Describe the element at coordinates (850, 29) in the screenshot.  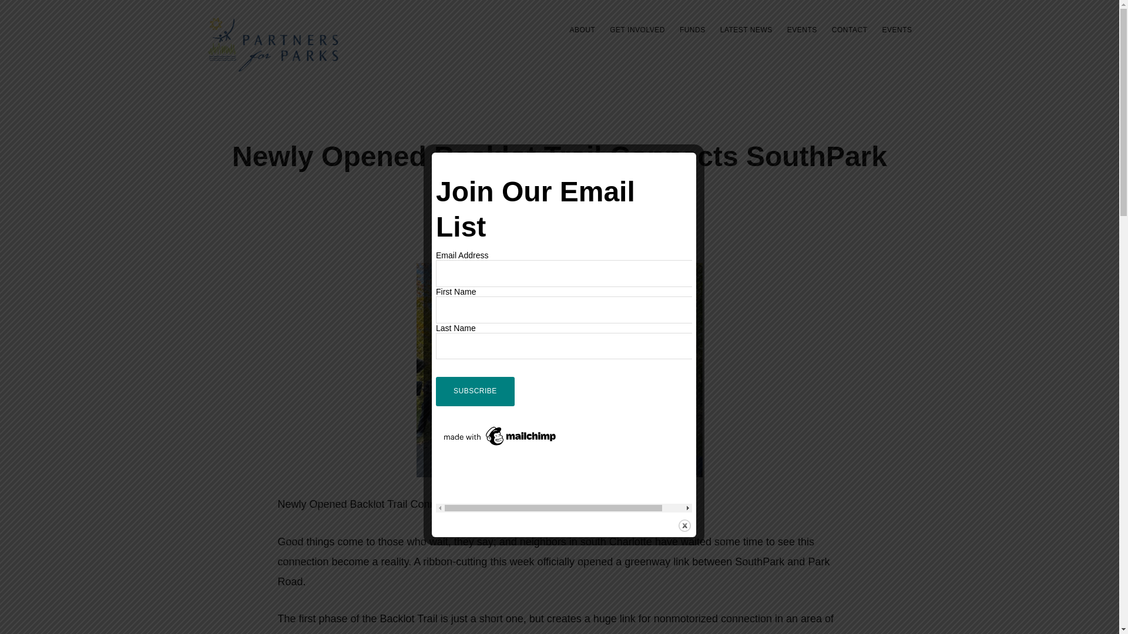
I see `CONTACT` at that location.